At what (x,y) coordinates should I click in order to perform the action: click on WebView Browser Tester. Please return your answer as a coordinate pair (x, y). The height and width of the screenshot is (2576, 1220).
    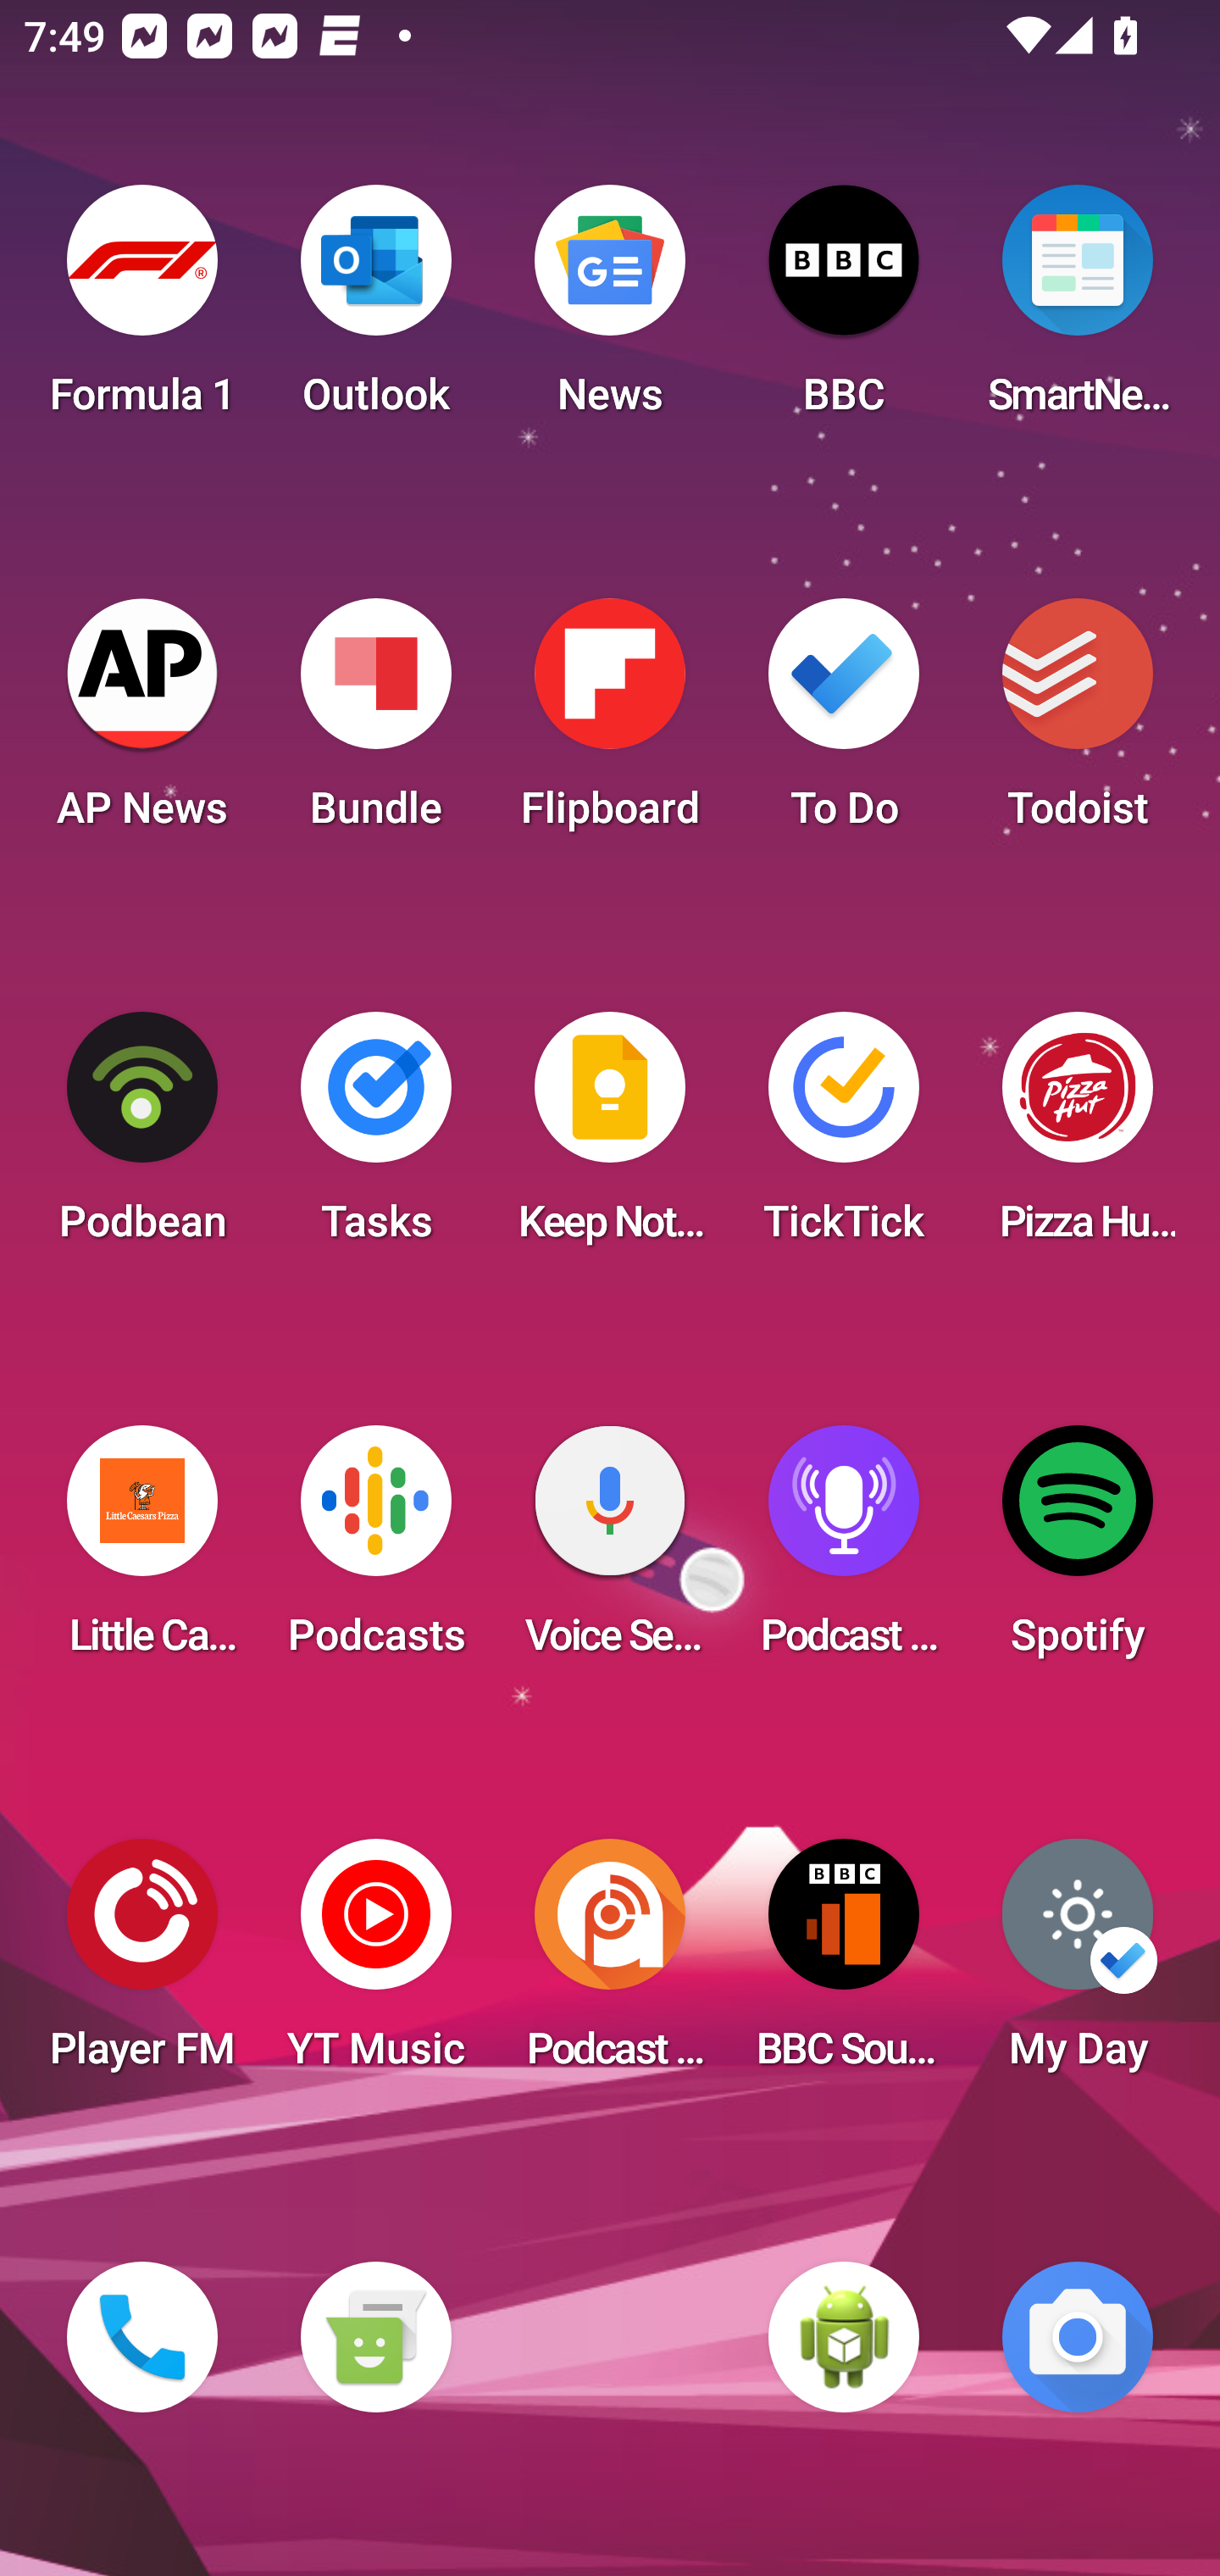
    Looking at the image, I should click on (844, 2337).